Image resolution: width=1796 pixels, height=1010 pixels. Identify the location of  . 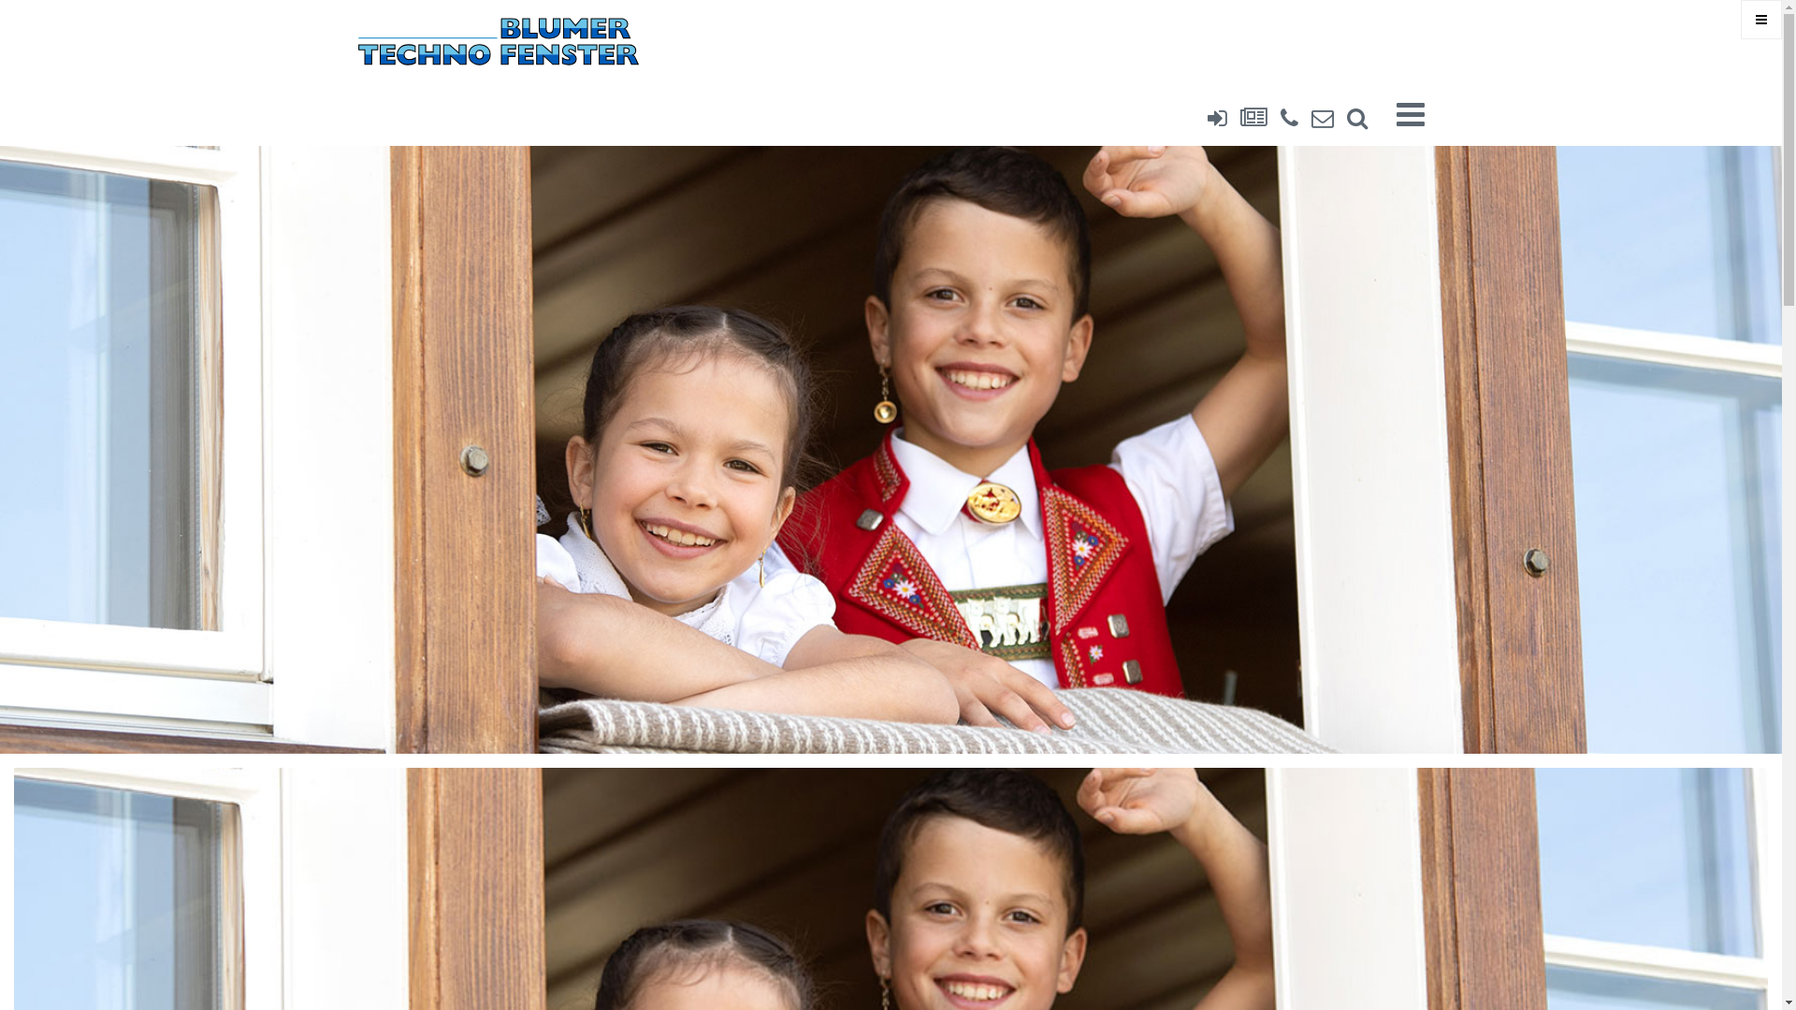
(1316, 118).